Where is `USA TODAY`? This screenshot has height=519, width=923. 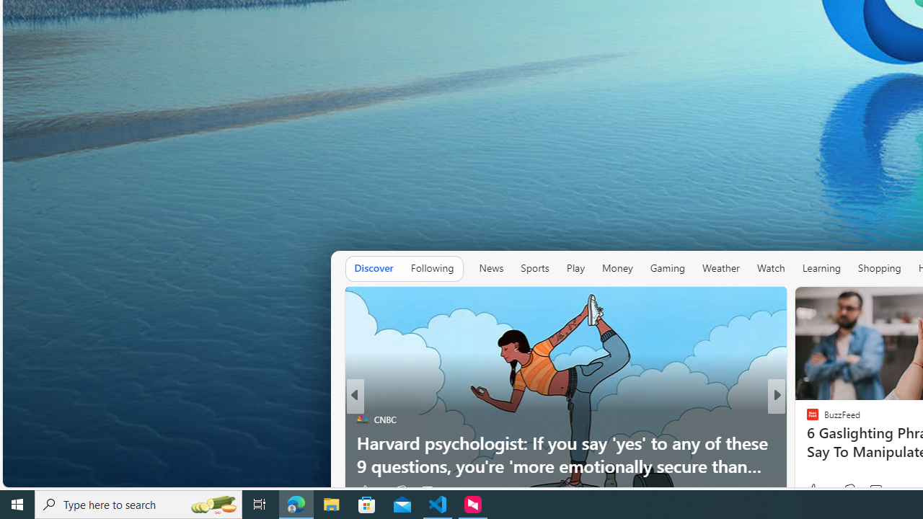
USA TODAY is located at coordinates (806, 419).